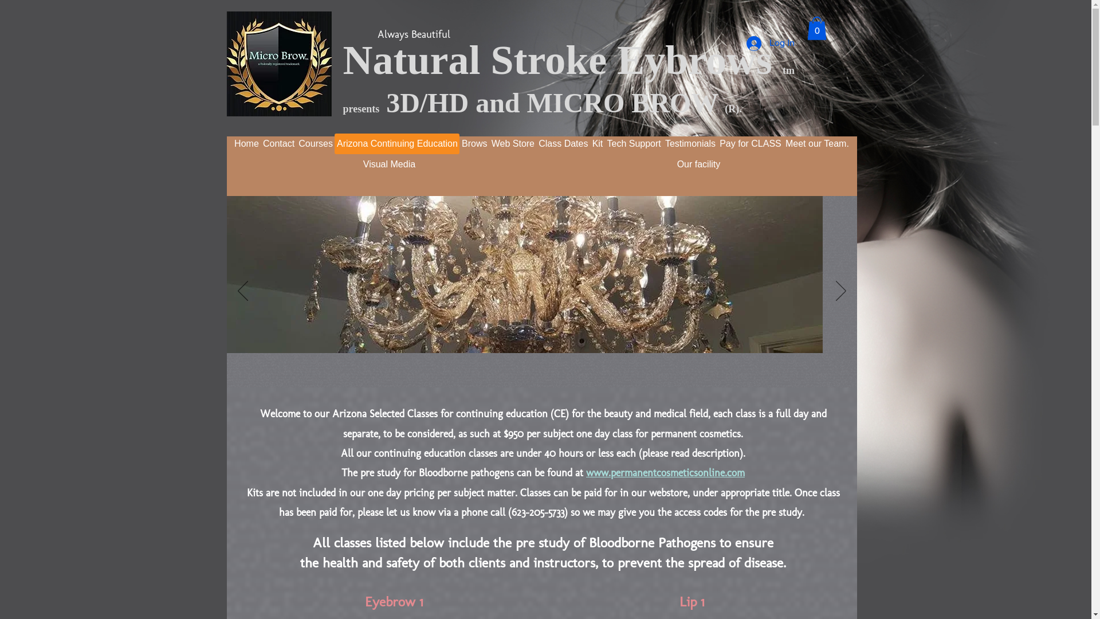  I want to click on Our facility, so click(698, 164).